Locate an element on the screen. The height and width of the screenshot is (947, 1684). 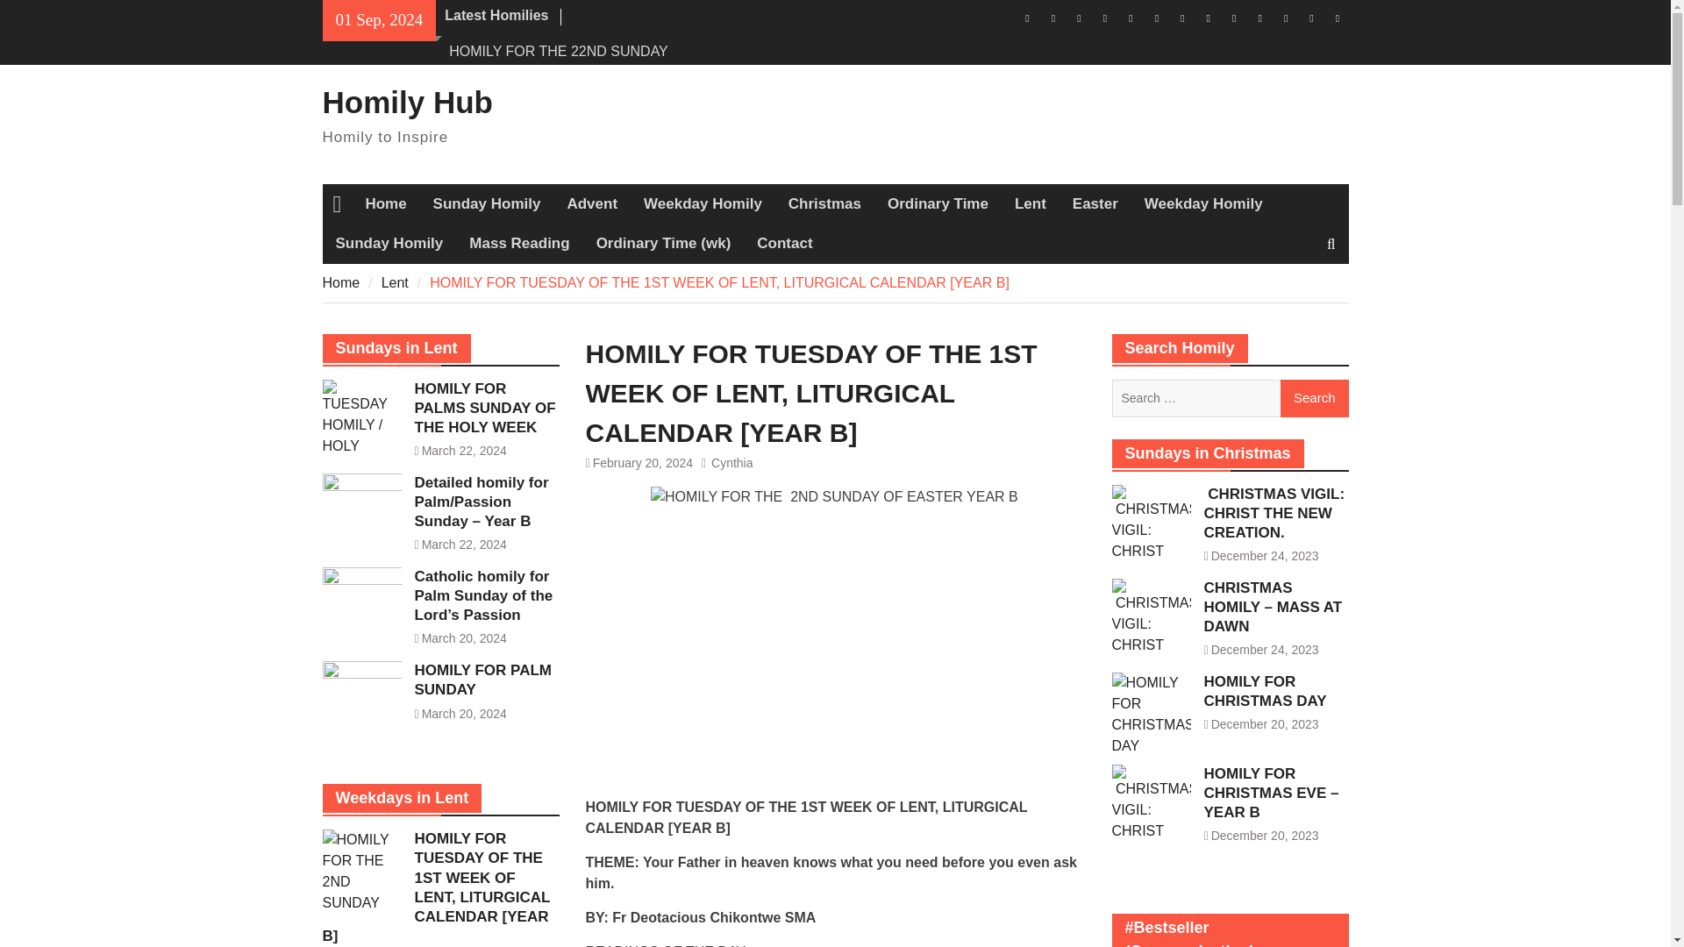
Home is located at coordinates (341, 282).